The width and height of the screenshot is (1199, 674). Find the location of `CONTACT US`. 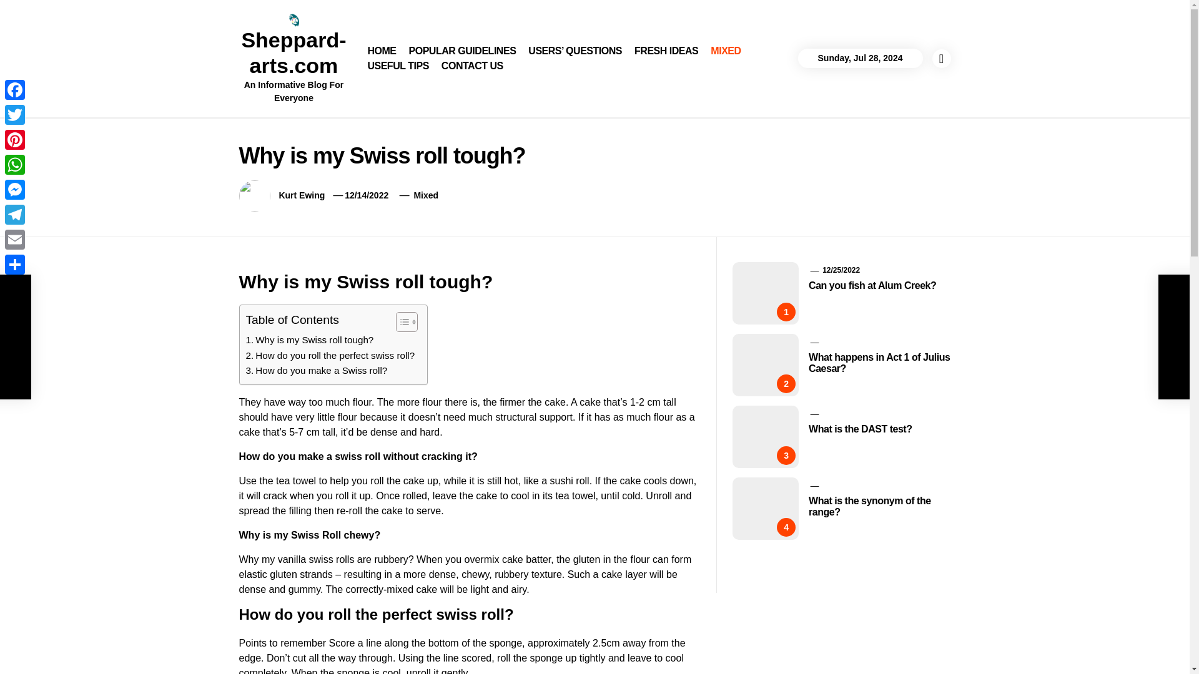

CONTACT US is located at coordinates (472, 66).